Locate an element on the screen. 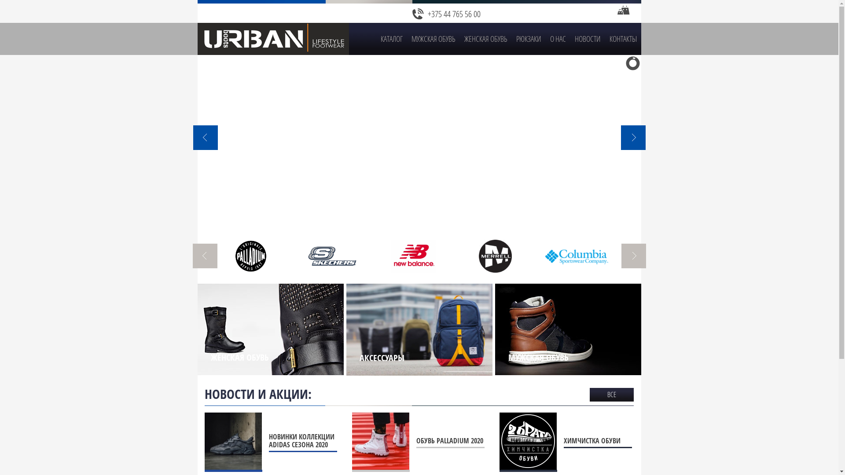 The image size is (845, 475). merrell is located at coordinates (496, 256).